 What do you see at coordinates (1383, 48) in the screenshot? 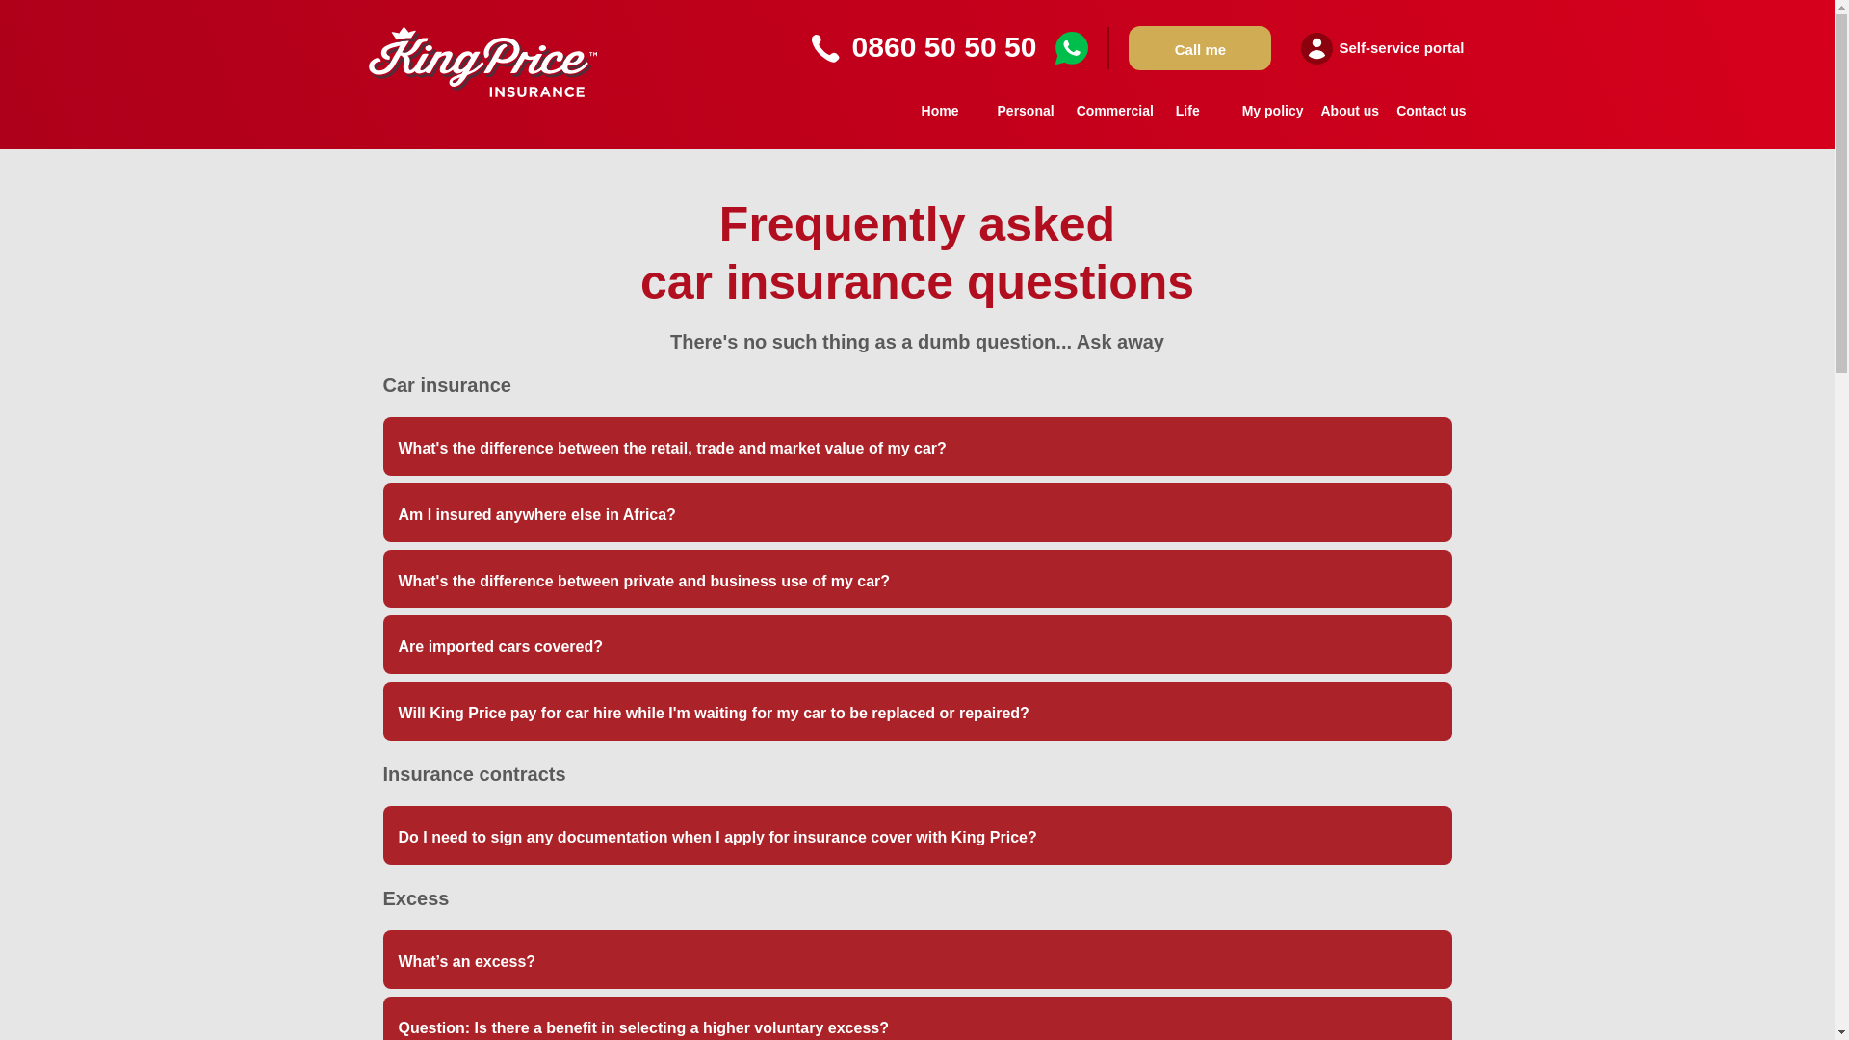
I see `Self-service portal` at bounding box center [1383, 48].